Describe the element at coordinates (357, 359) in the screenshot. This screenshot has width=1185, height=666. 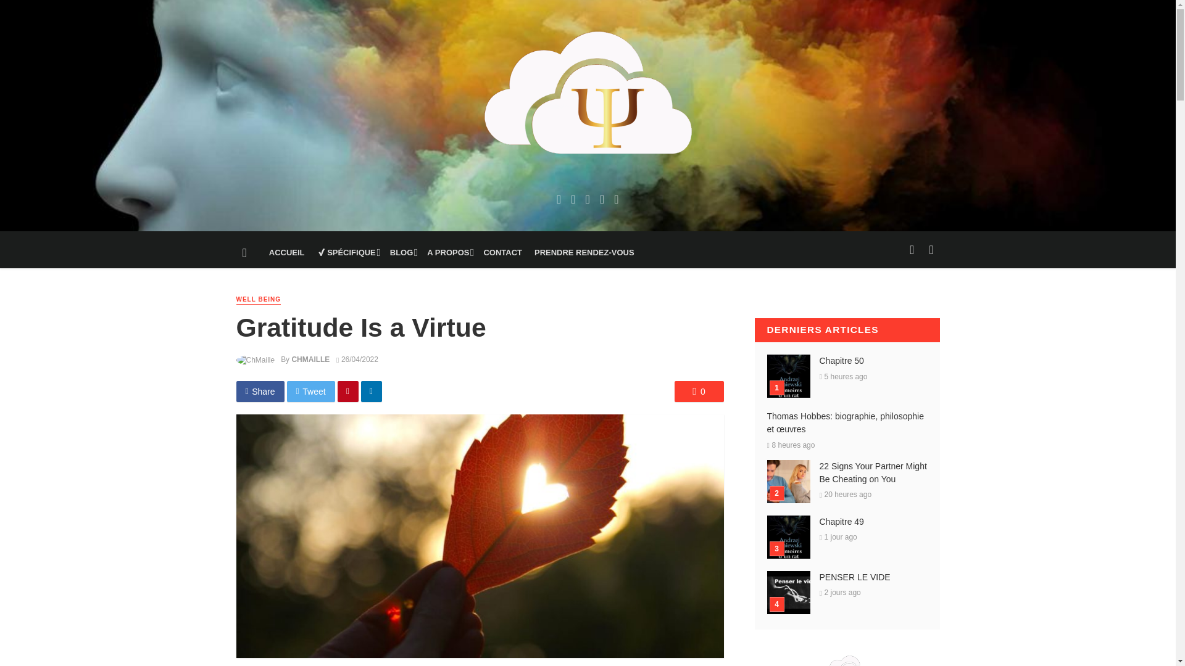
I see `avril 26, 2022 at 5:48 pm` at that location.